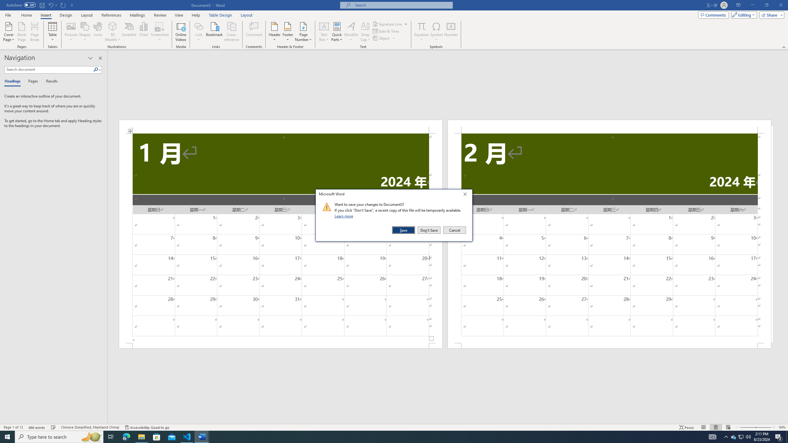  I want to click on Start, so click(7, 437).